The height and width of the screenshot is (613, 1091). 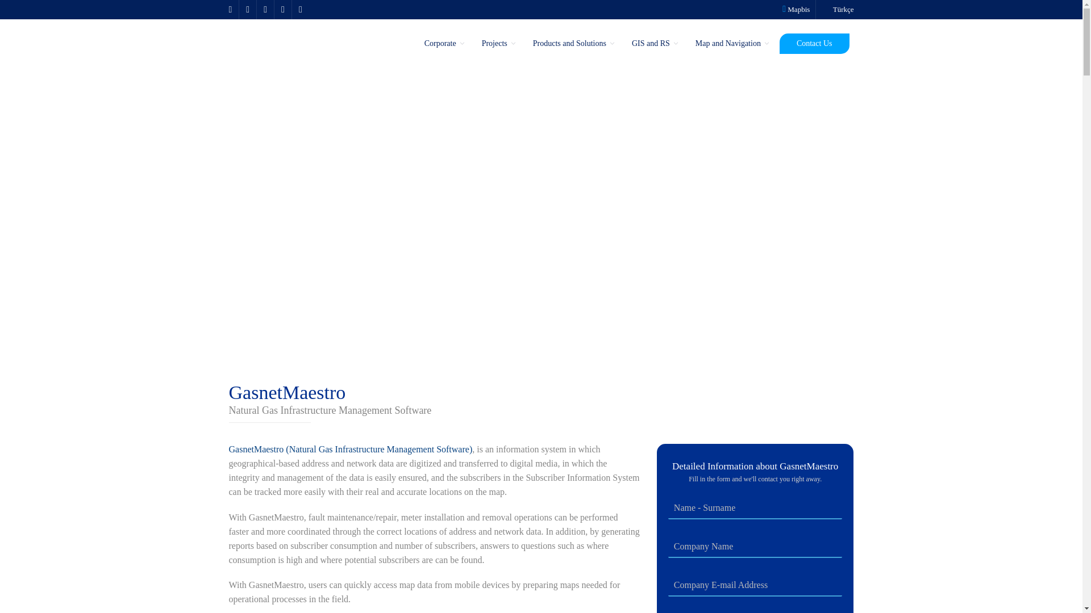 I want to click on gasnetm-logo-updt, so click(x=755, y=400).